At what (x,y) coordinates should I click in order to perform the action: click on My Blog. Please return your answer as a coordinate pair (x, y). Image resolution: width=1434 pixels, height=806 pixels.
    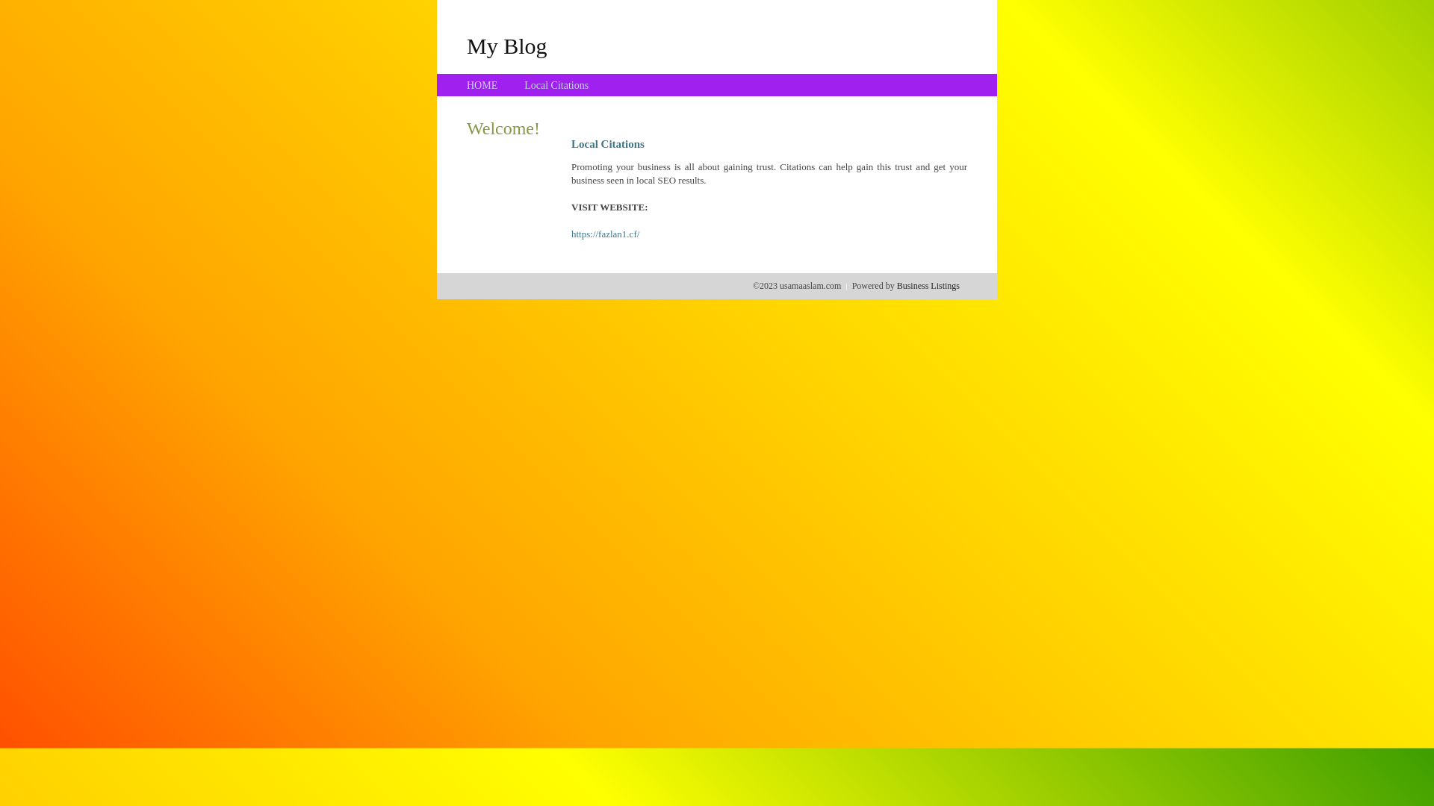
    Looking at the image, I should click on (507, 46).